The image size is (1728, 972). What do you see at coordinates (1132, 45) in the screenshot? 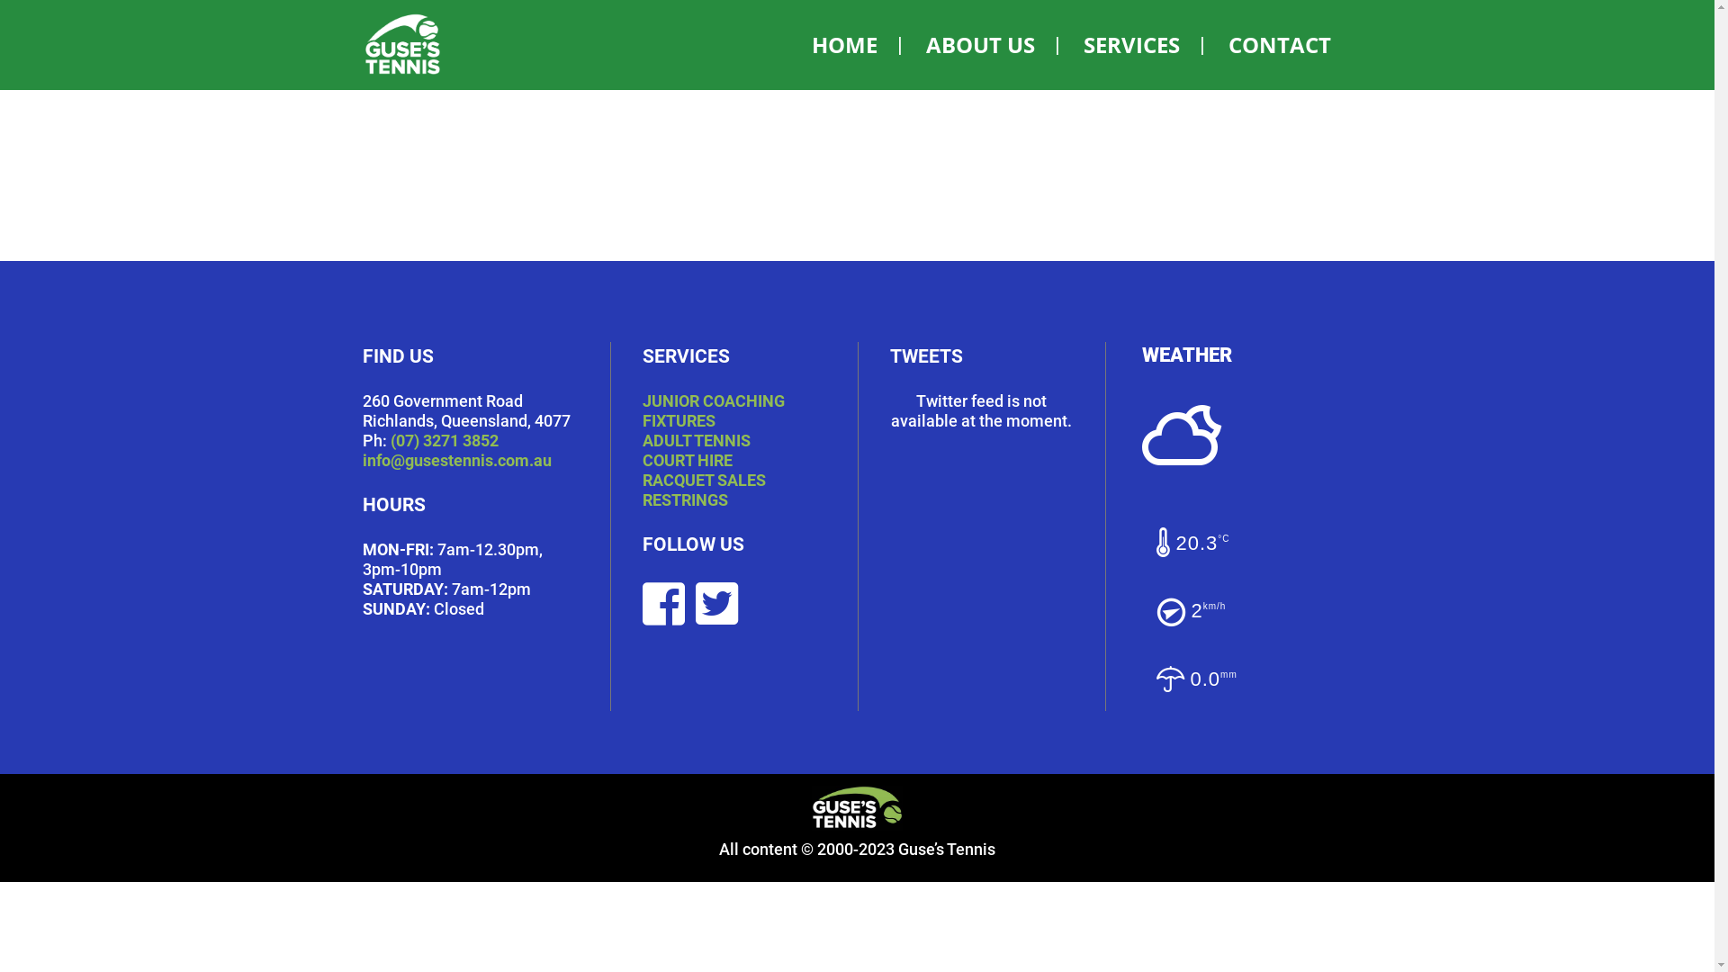
I see `SERVICES` at bounding box center [1132, 45].